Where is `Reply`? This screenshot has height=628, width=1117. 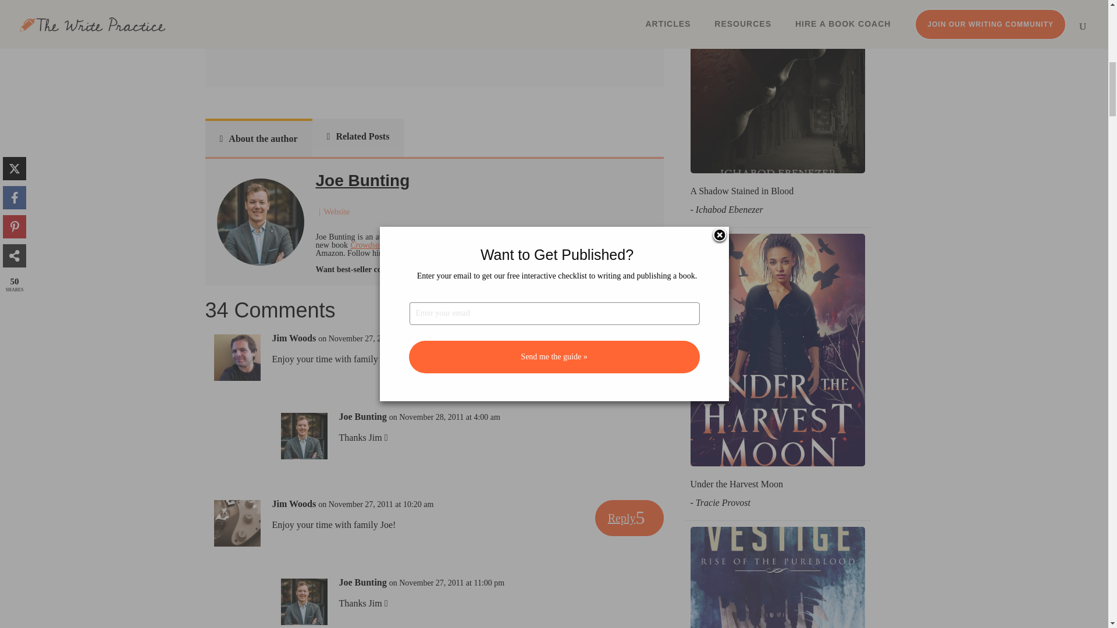
Reply is located at coordinates (629, 518).